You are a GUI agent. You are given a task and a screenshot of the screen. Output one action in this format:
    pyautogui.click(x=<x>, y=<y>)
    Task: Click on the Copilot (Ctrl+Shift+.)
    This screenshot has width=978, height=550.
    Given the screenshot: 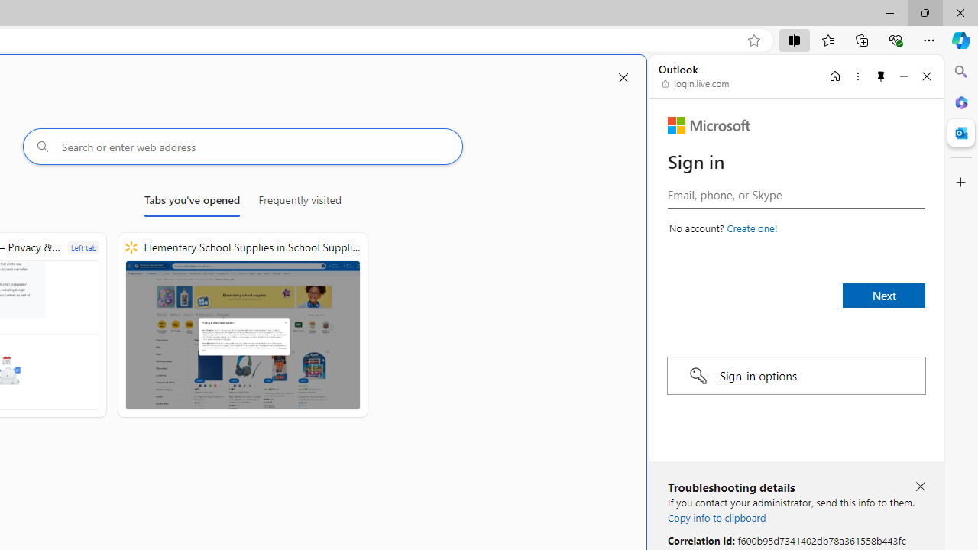 What is the action you would take?
    pyautogui.click(x=961, y=40)
    